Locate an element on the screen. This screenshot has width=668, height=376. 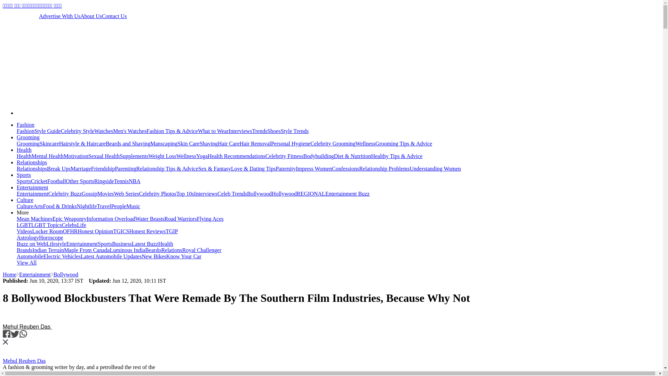
Shoes is located at coordinates (274, 131).